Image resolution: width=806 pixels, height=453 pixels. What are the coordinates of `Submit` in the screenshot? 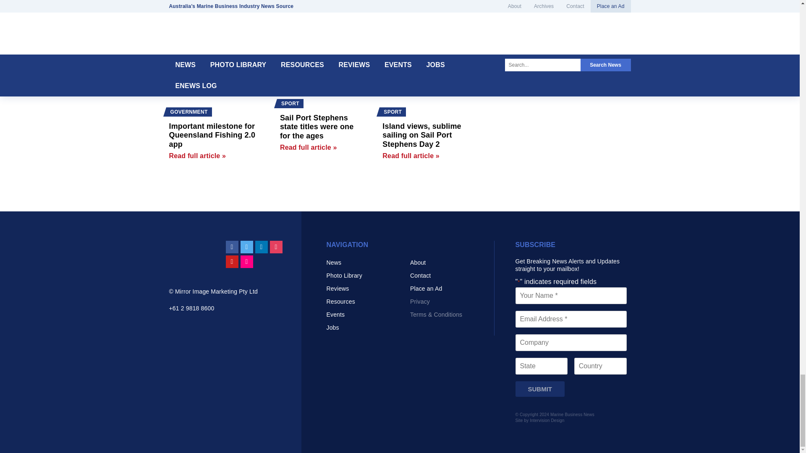 It's located at (540, 389).